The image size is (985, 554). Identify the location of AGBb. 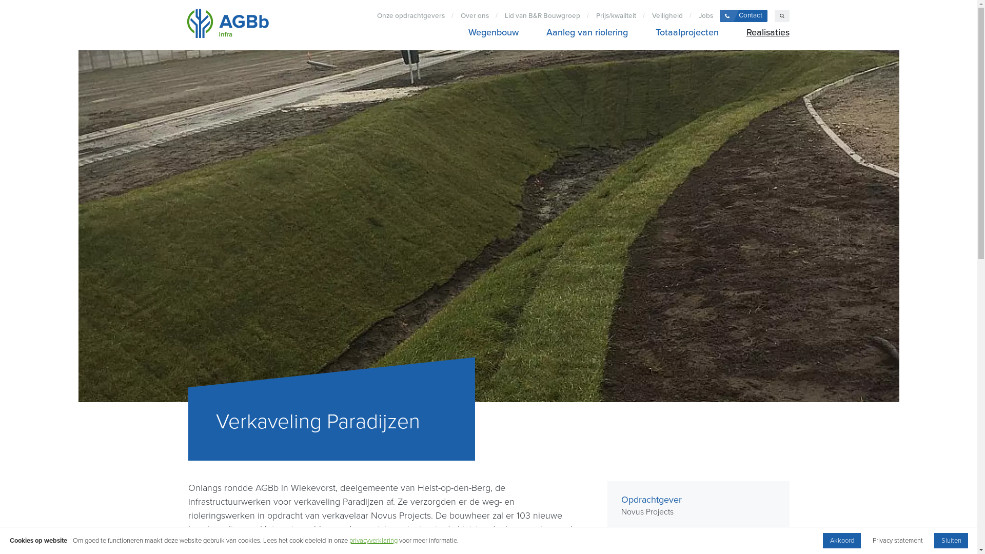
(228, 25).